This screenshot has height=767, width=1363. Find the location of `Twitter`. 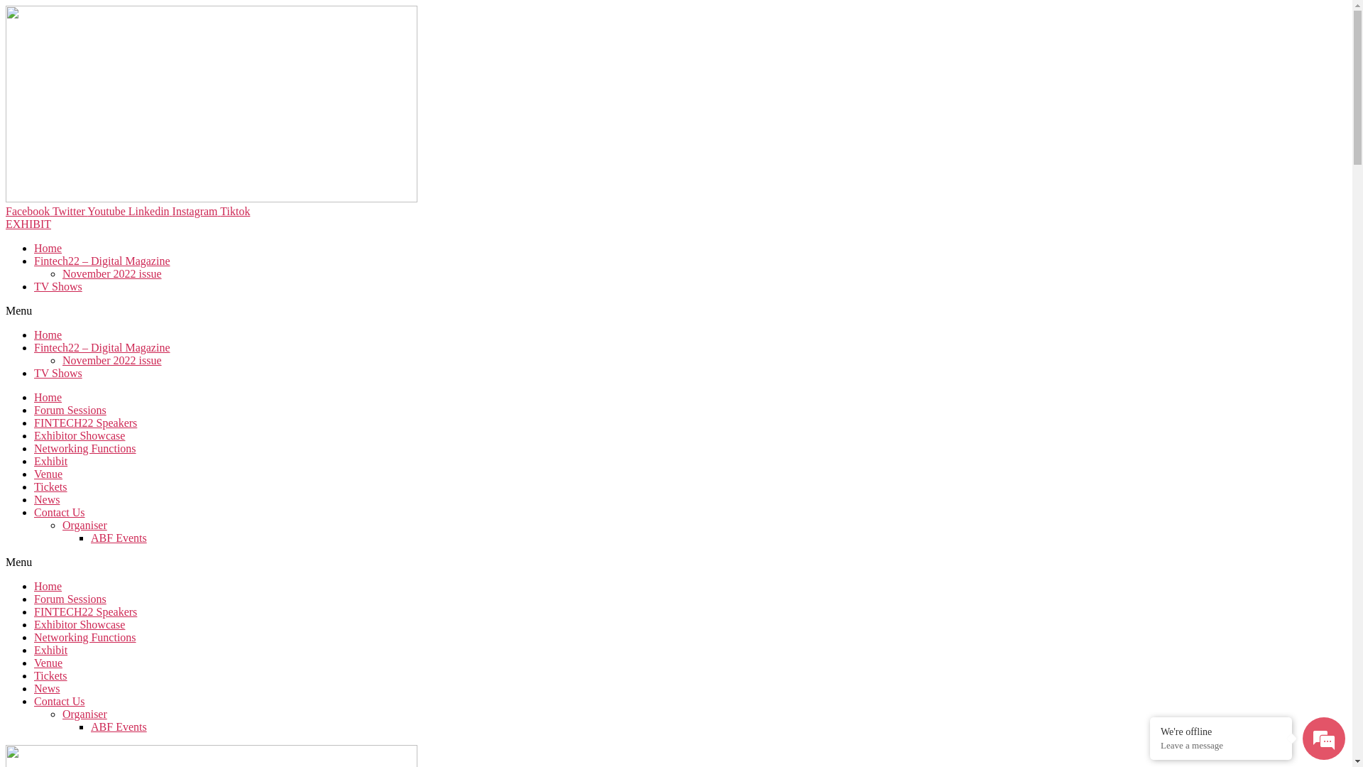

Twitter is located at coordinates (70, 212).